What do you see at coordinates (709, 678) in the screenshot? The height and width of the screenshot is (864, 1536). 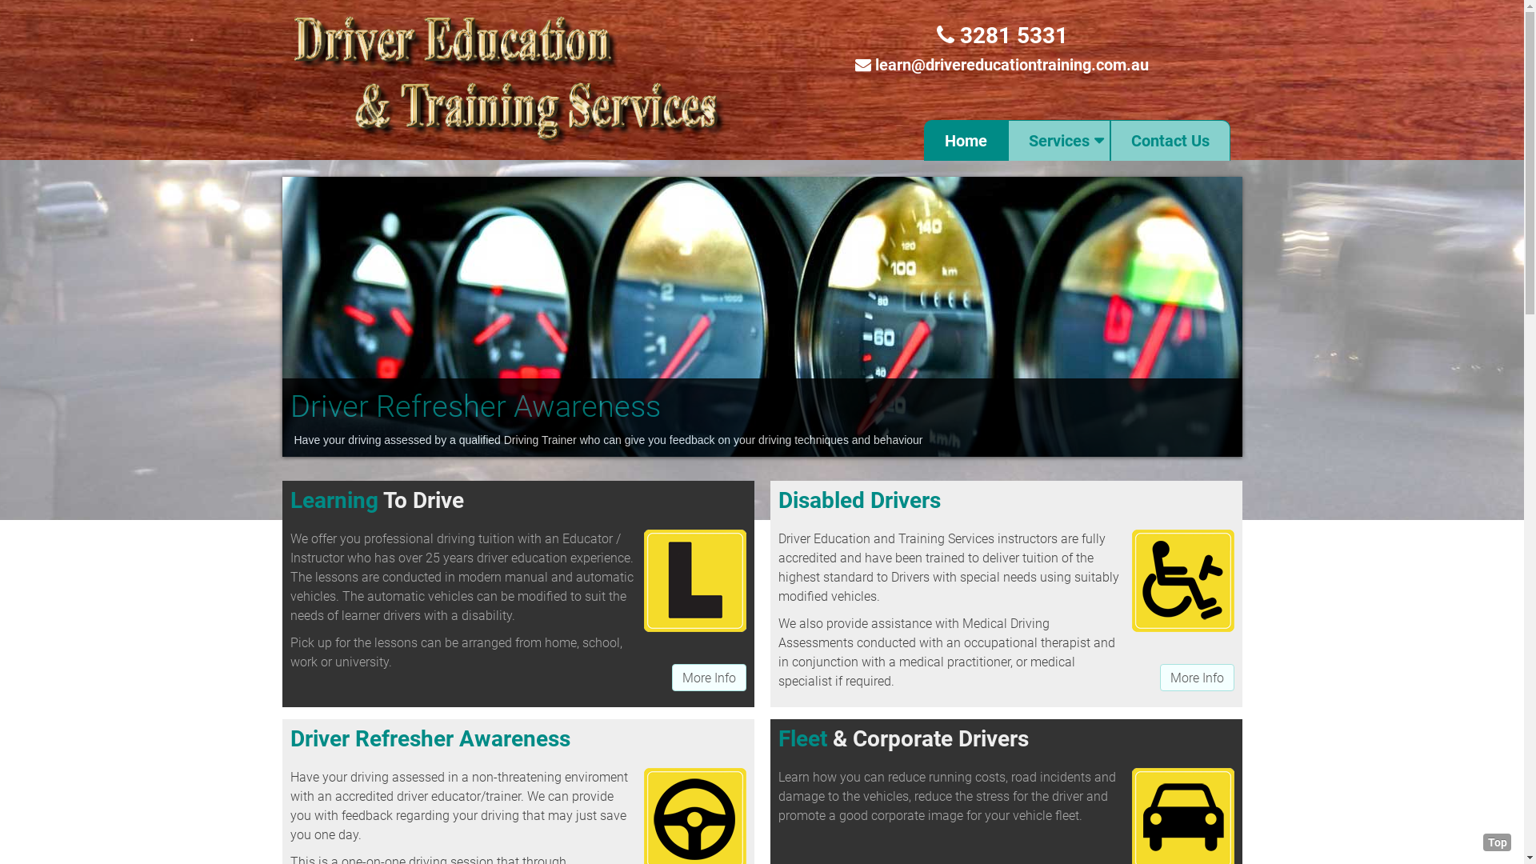 I see `More Info` at bounding box center [709, 678].